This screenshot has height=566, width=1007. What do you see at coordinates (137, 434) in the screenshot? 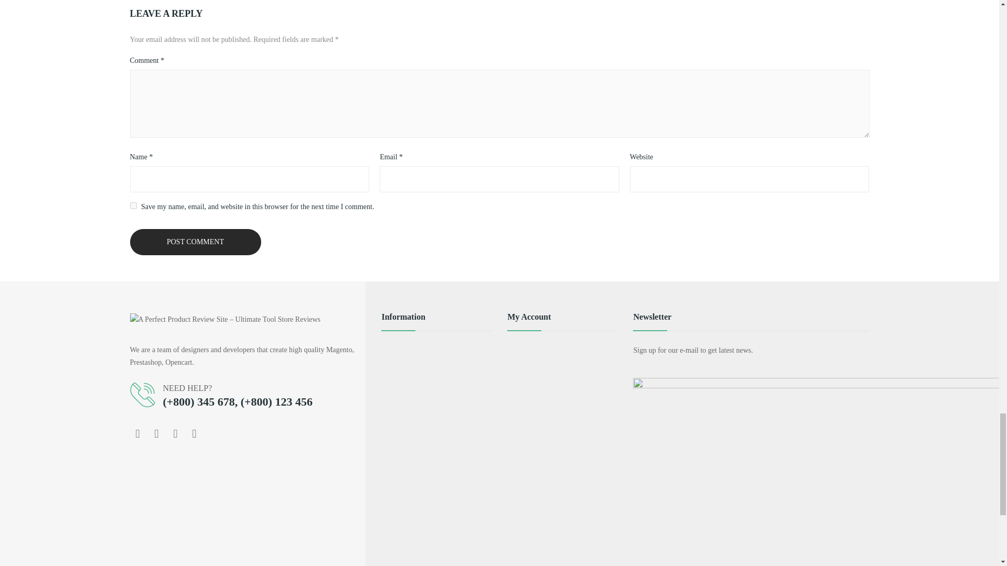
I see `Facebook` at bounding box center [137, 434].